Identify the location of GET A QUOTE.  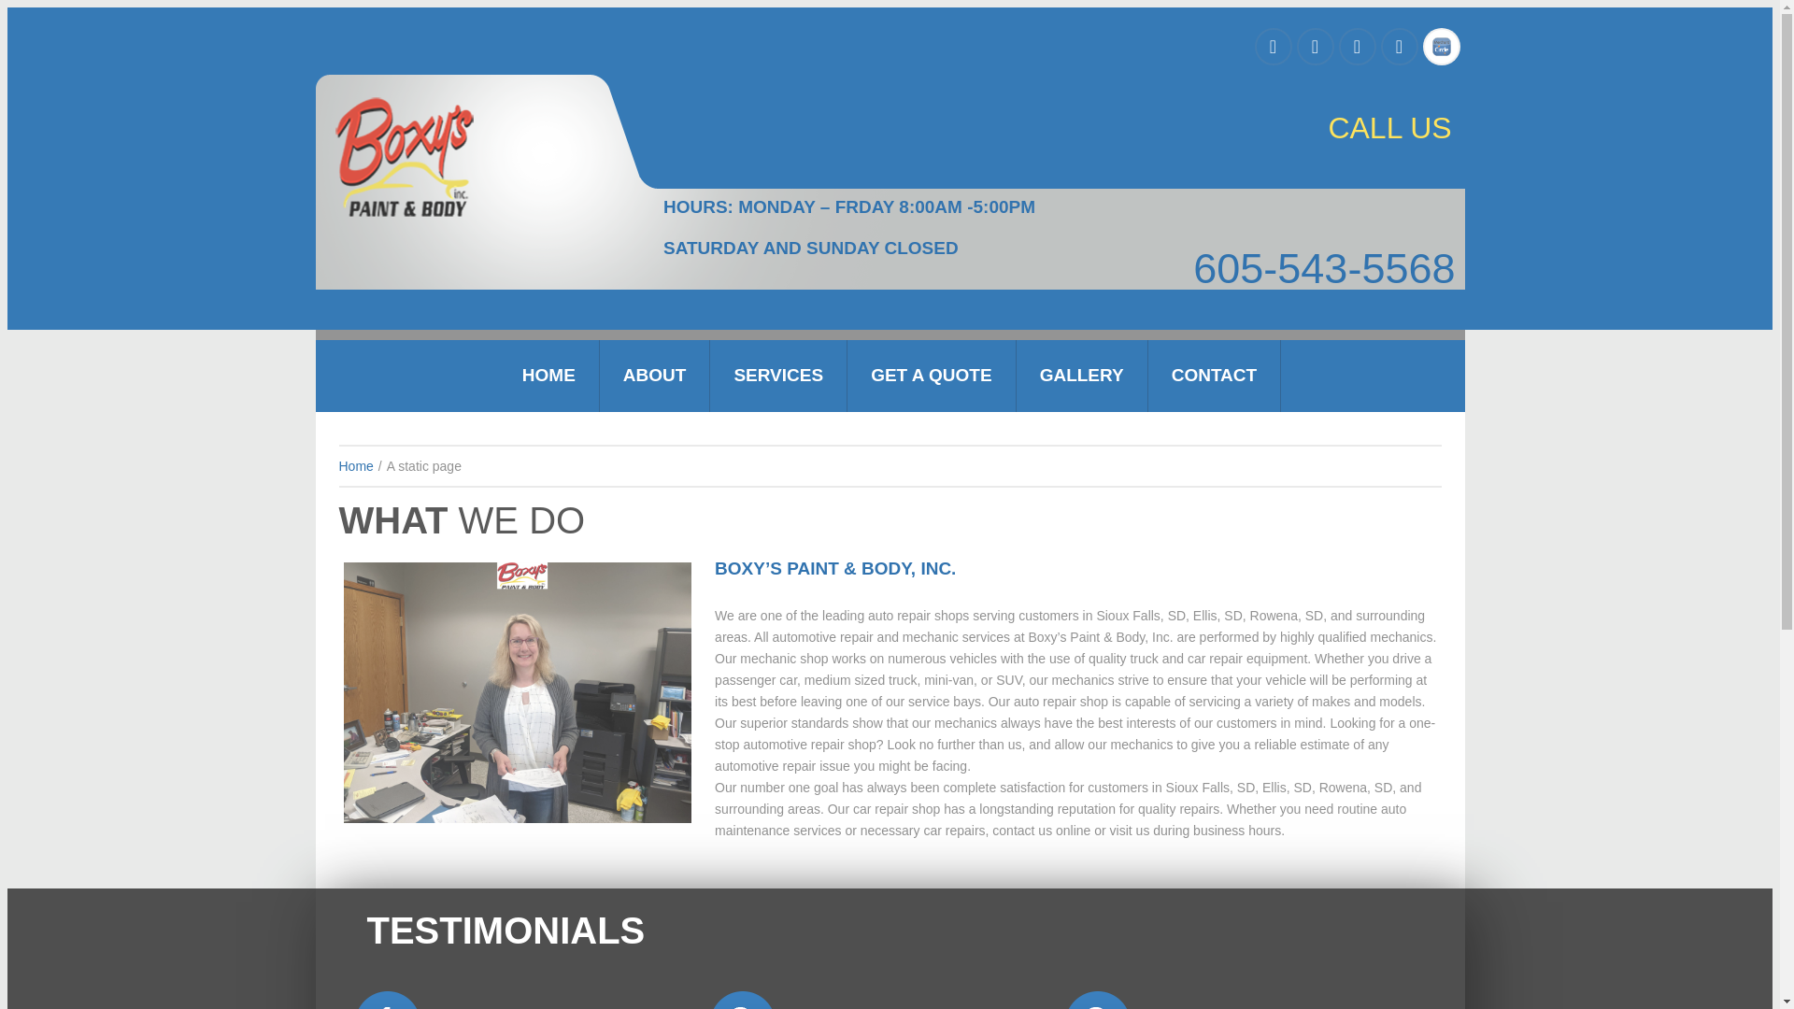
(931, 375).